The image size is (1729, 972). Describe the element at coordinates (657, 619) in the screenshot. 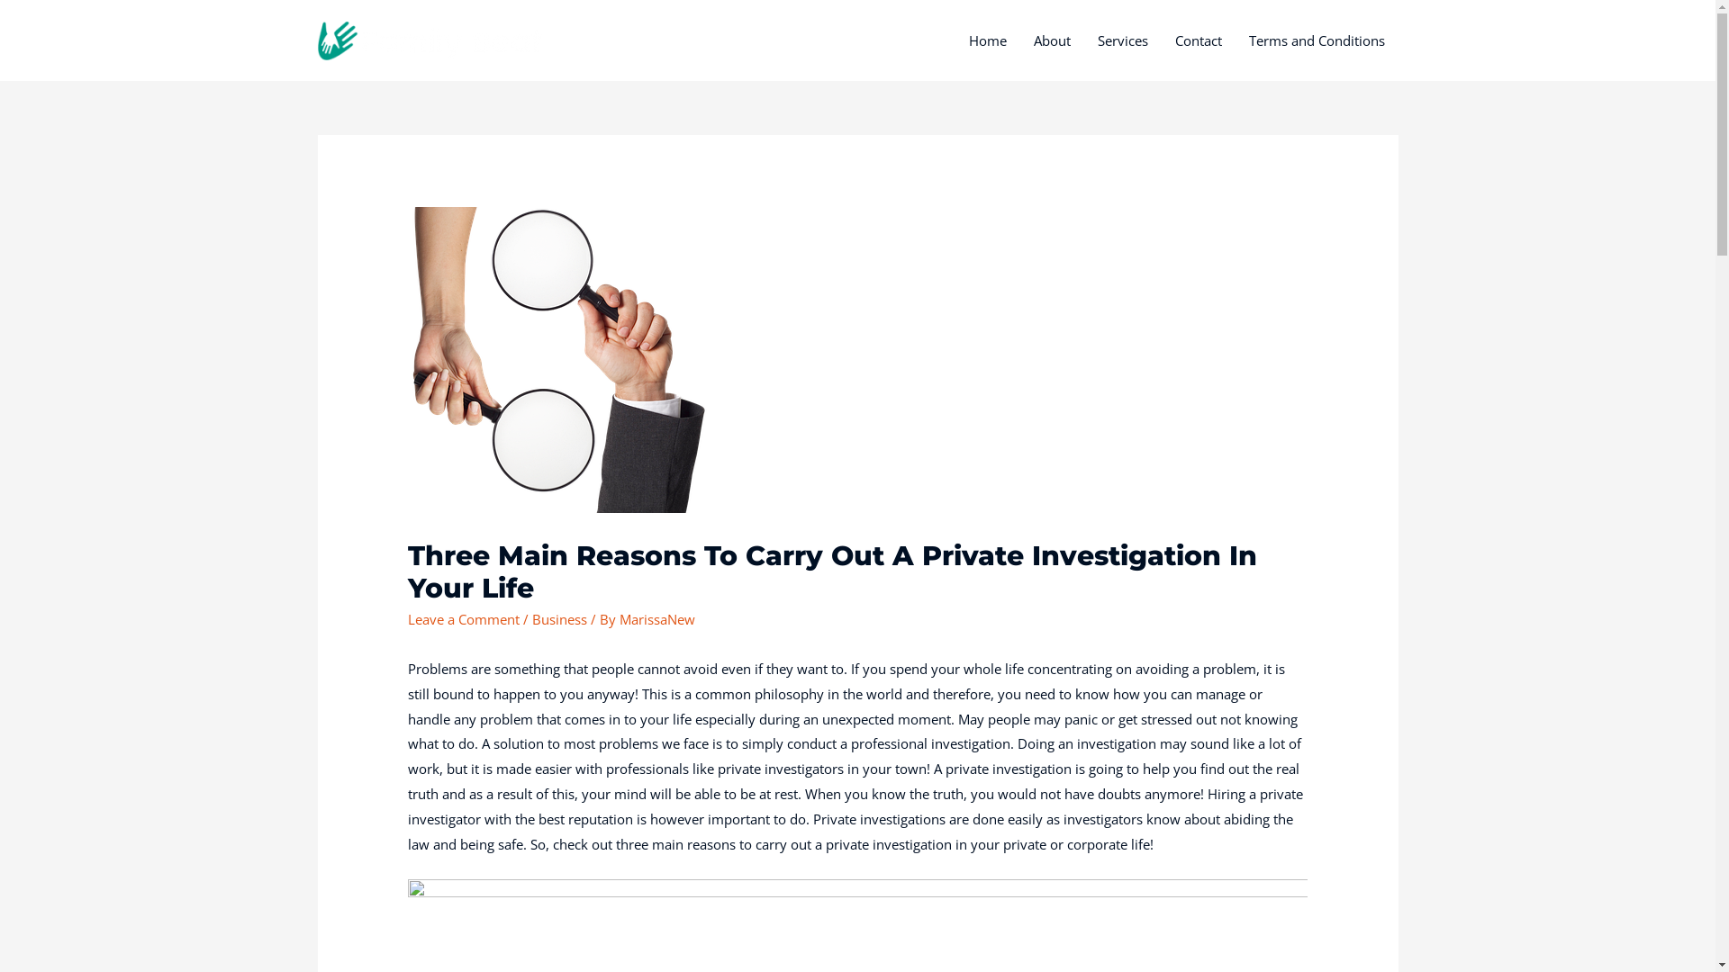

I see `MarissaNew` at that location.